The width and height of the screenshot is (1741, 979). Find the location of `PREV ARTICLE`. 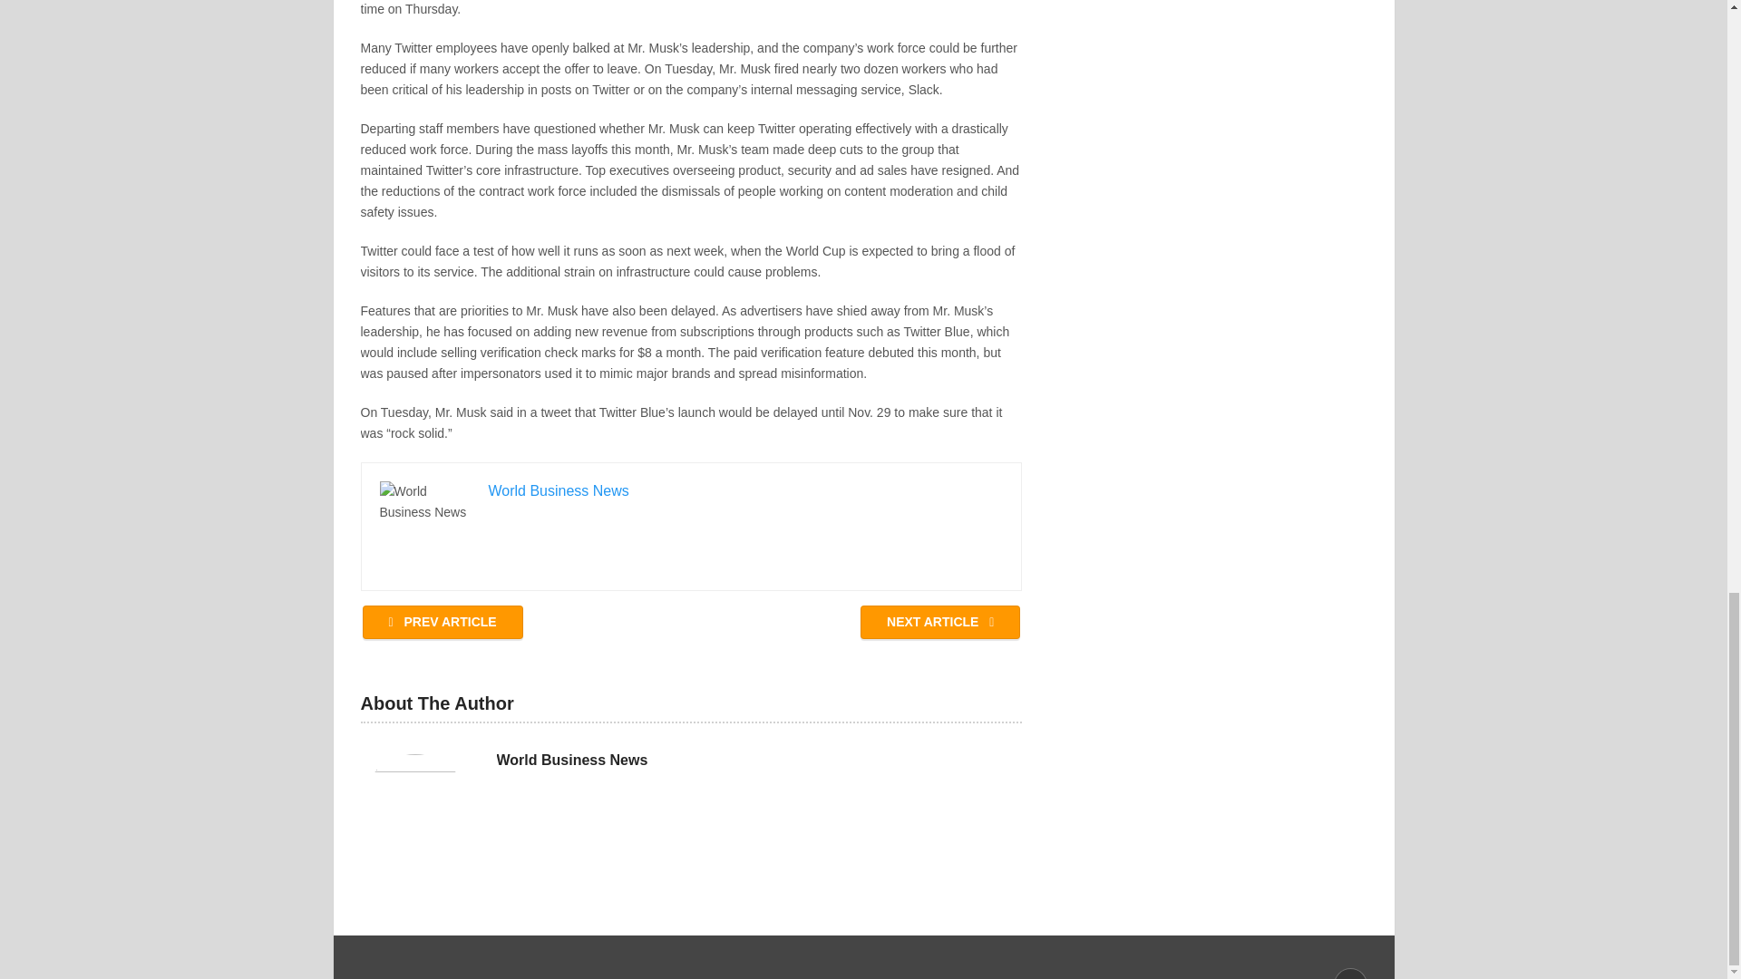

PREV ARTICLE is located at coordinates (443, 622).